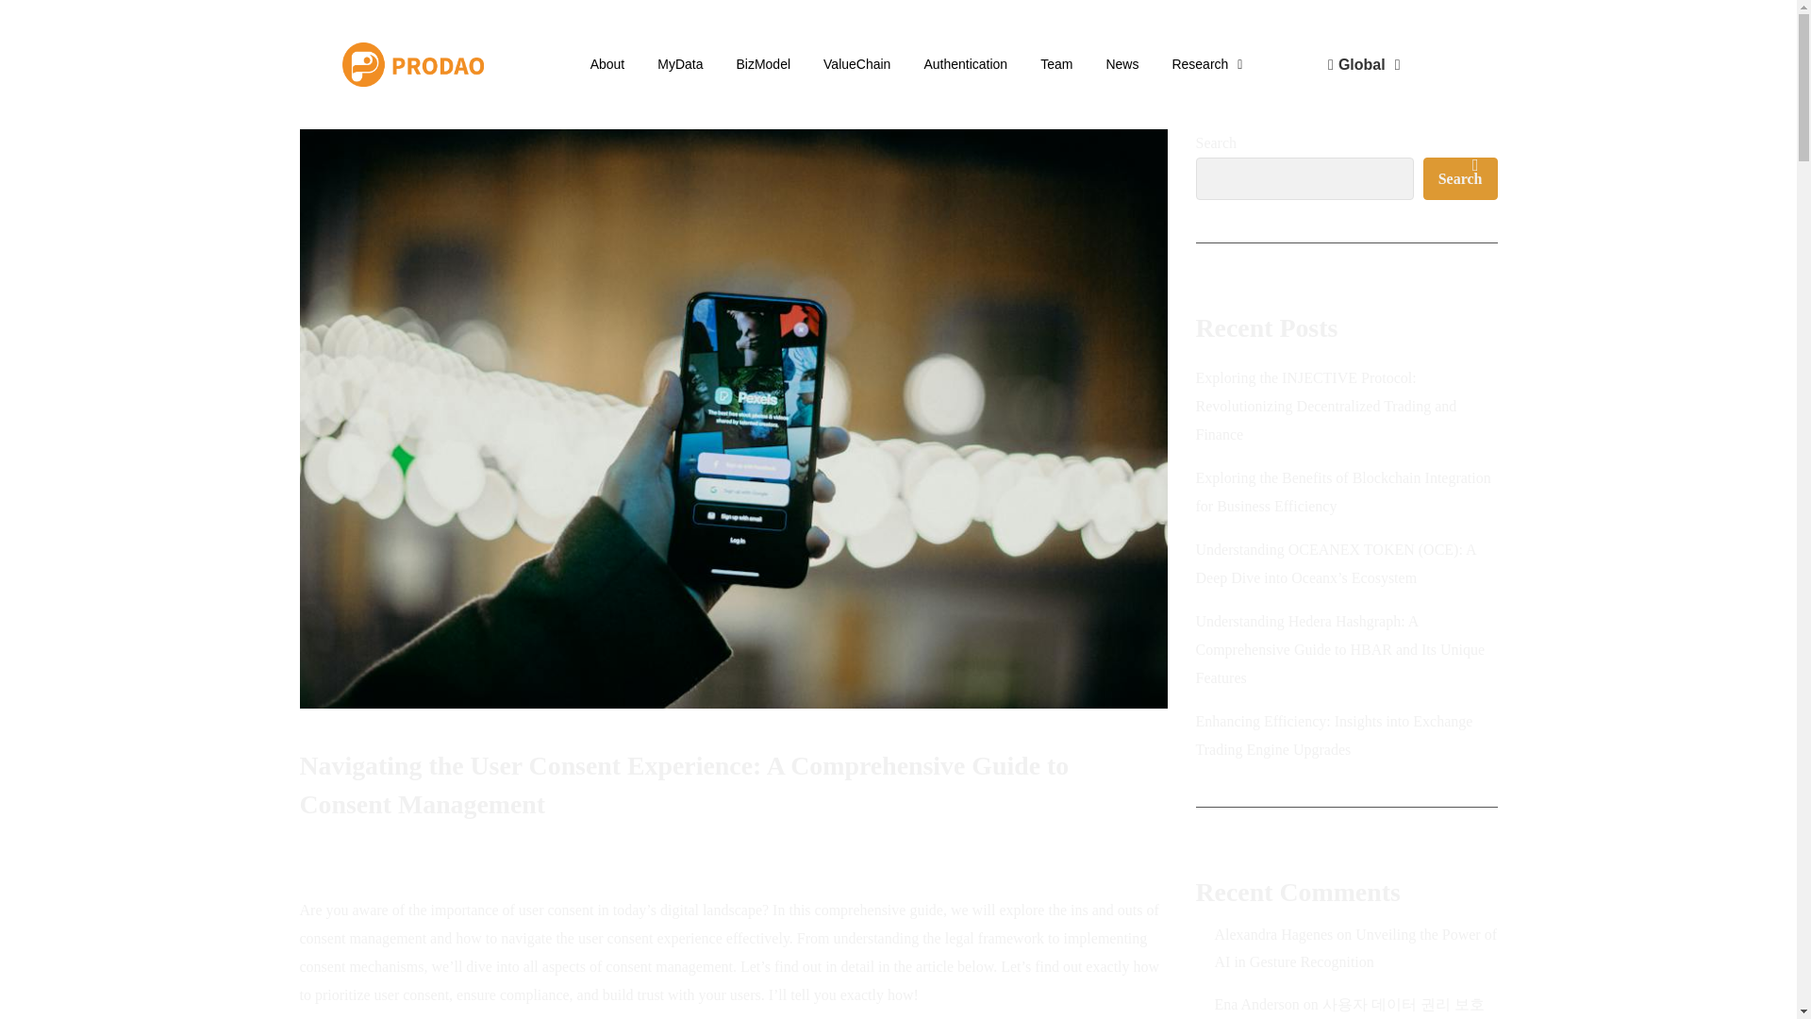 This screenshot has width=1811, height=1019. I want to click on Authentication, so click(965, 64).